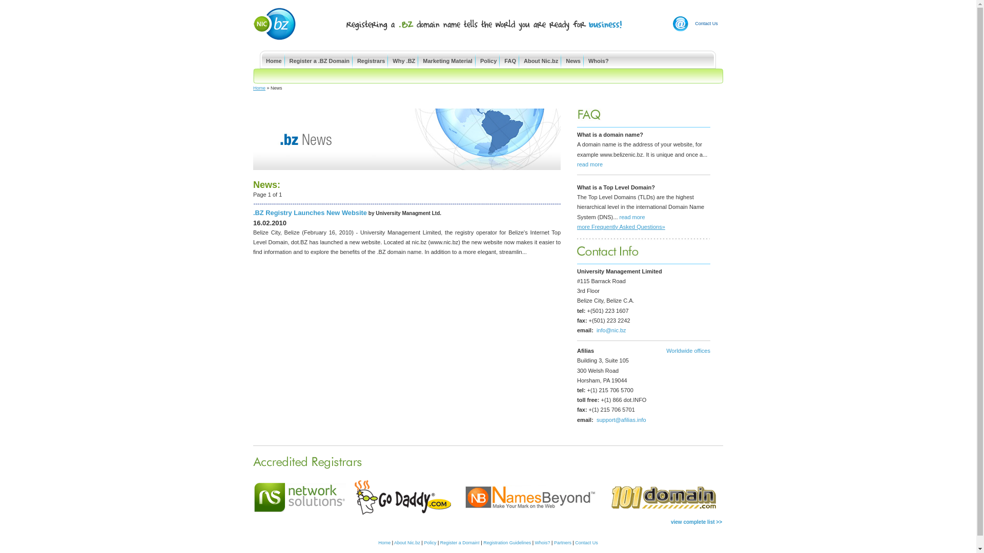 Image resolution: width=984 pixels, height=553 pixels. Describe the element at coordinates (488, 60) in the screenshot. I see `Policy` at that location.